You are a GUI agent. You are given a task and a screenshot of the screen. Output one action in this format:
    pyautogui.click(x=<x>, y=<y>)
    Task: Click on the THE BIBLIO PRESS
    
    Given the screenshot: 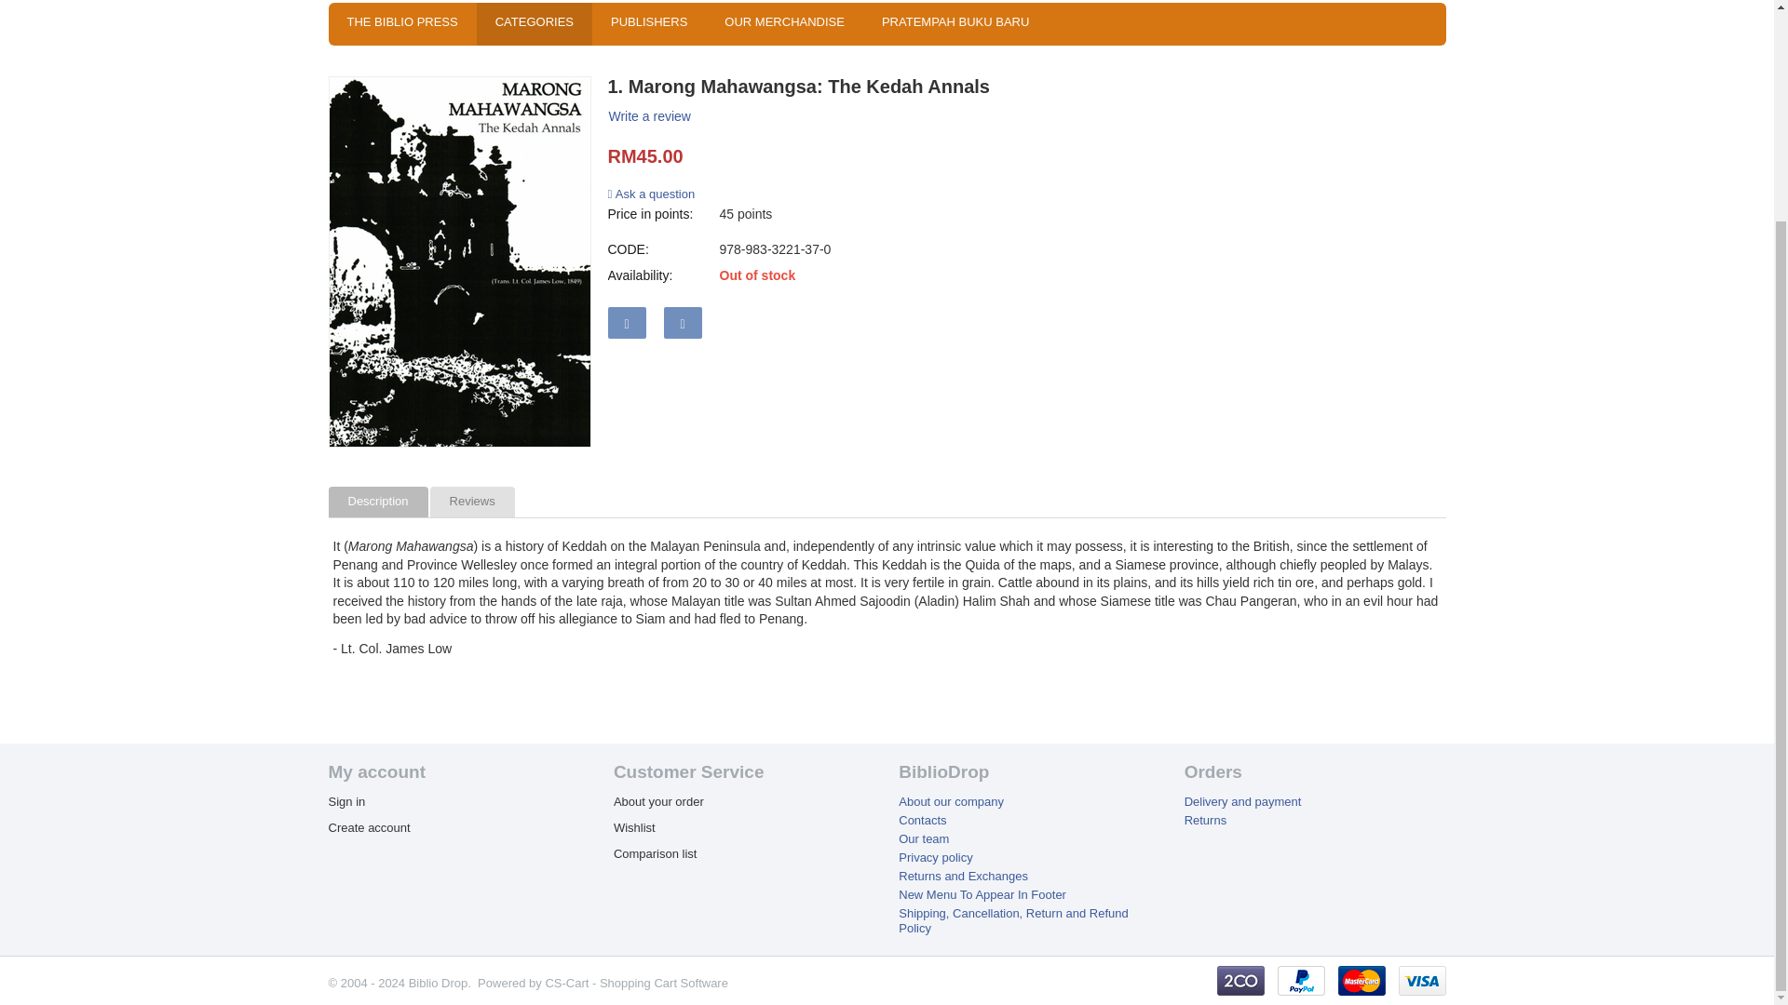 What is the action you would take?
    pyautogui.click(x=400, y=24)
    